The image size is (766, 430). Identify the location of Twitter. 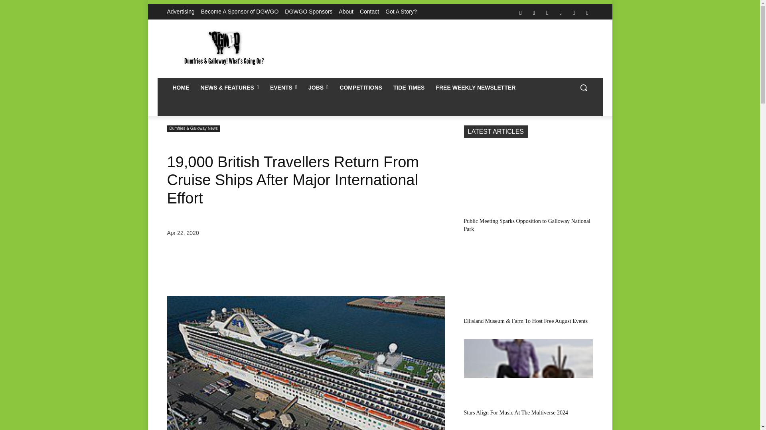
(574, 13).